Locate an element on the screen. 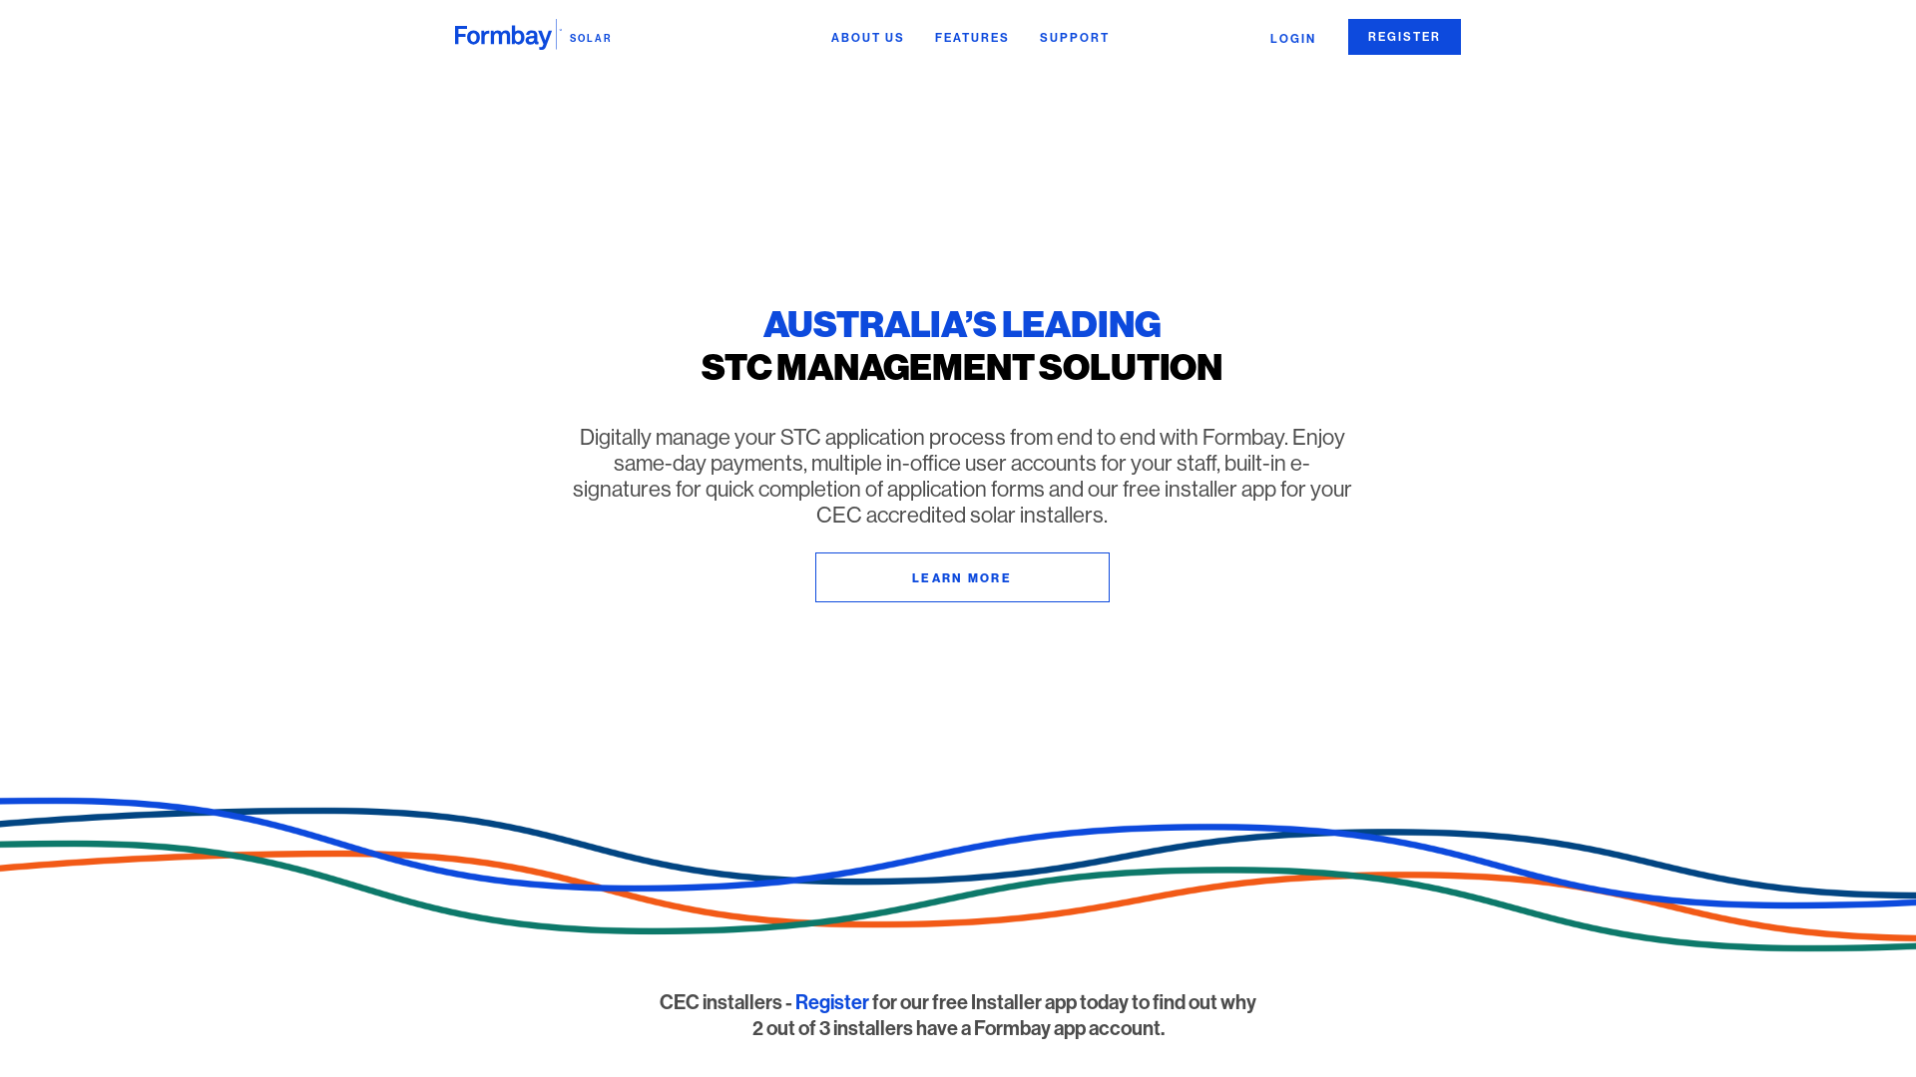 Image resolution: width=1916 pixels, height=1077 pixels. REGISTER is located at coordinates (1405, 37).